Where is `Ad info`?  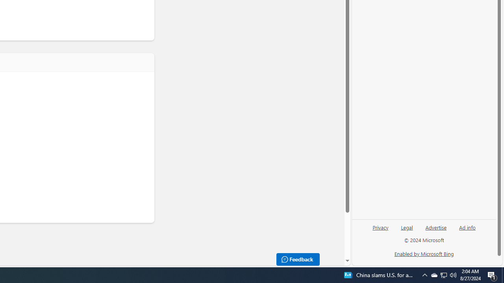 Ad info is located at coordinates (467, 227).